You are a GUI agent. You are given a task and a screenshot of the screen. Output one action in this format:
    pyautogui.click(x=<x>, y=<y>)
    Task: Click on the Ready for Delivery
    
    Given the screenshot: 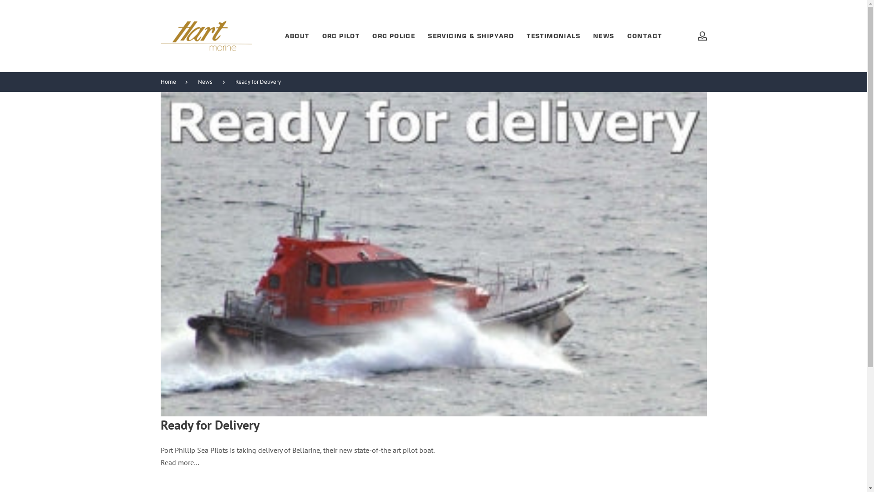 What is the action you would take?
    pyautogui.click(x=262, y=82)
    